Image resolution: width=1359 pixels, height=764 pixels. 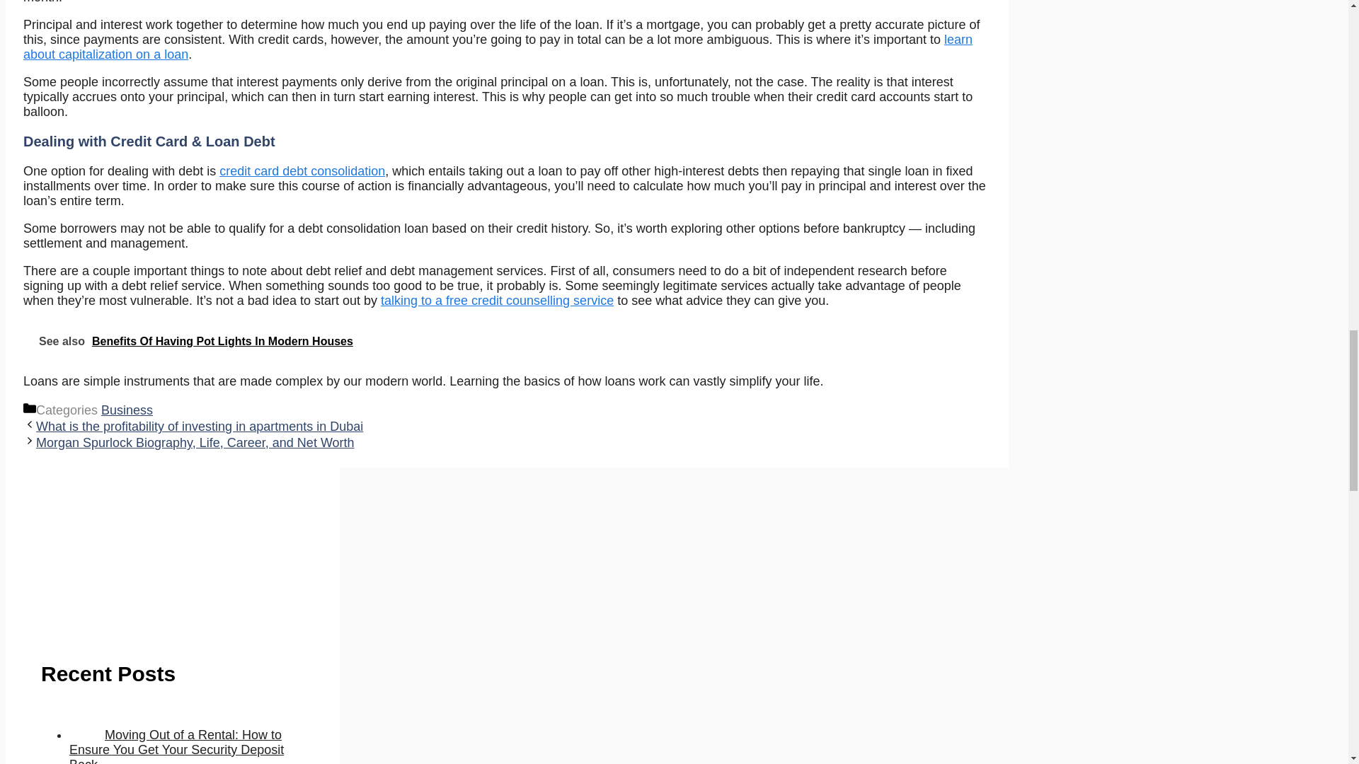 I want to click on learn about capitalization on a loan, so click(x=498, y=47).